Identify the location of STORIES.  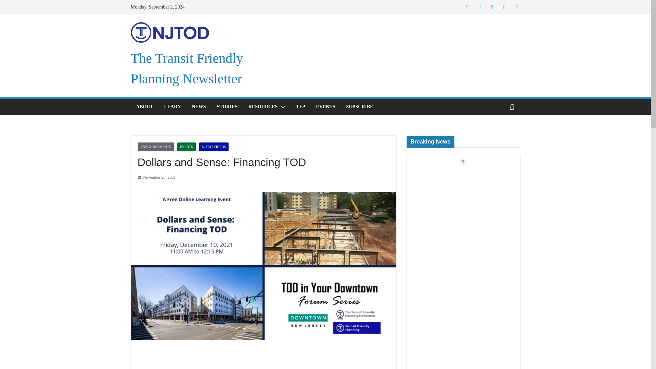
(227, 107).